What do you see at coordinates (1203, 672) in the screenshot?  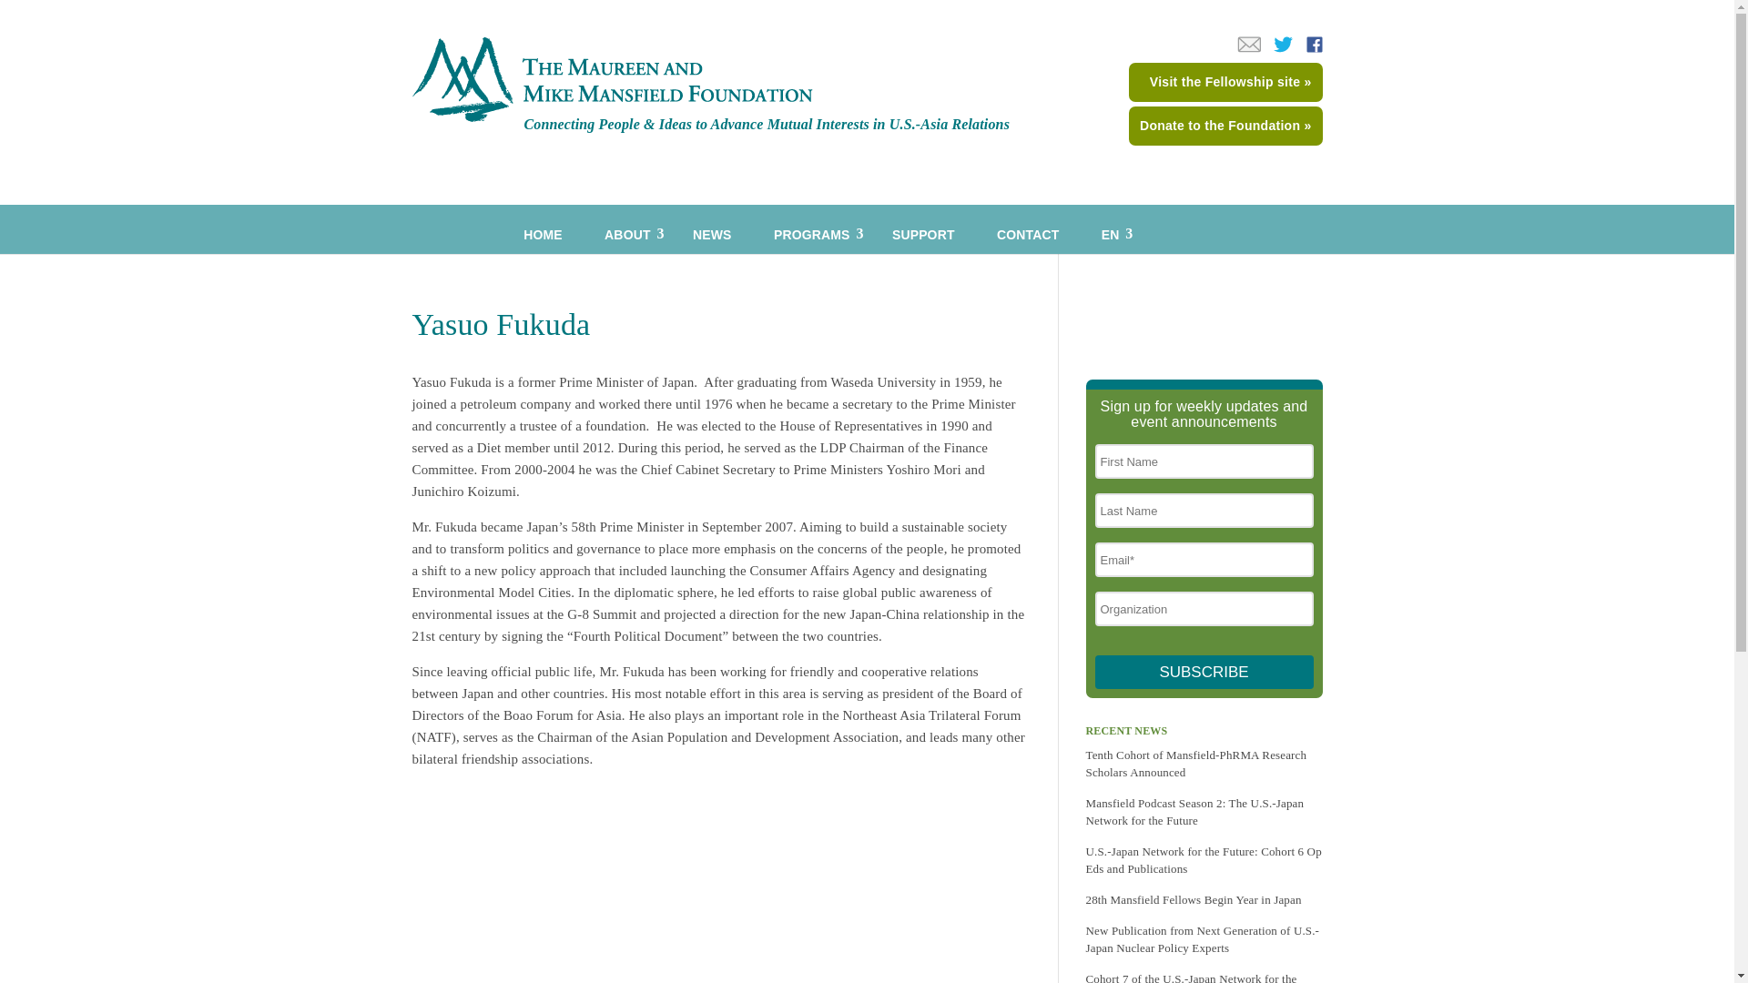 I see `SUBSCRIBE` at bounding box center [1203, 672].